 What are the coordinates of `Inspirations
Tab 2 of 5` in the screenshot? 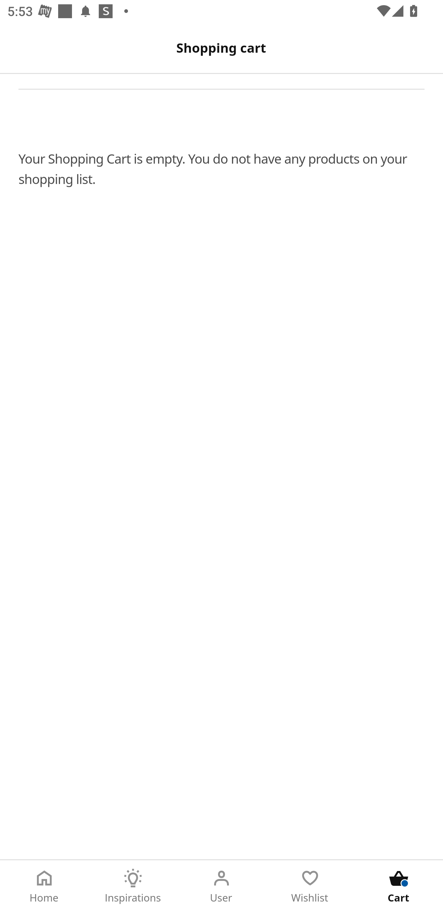 It's located at (133, 886).